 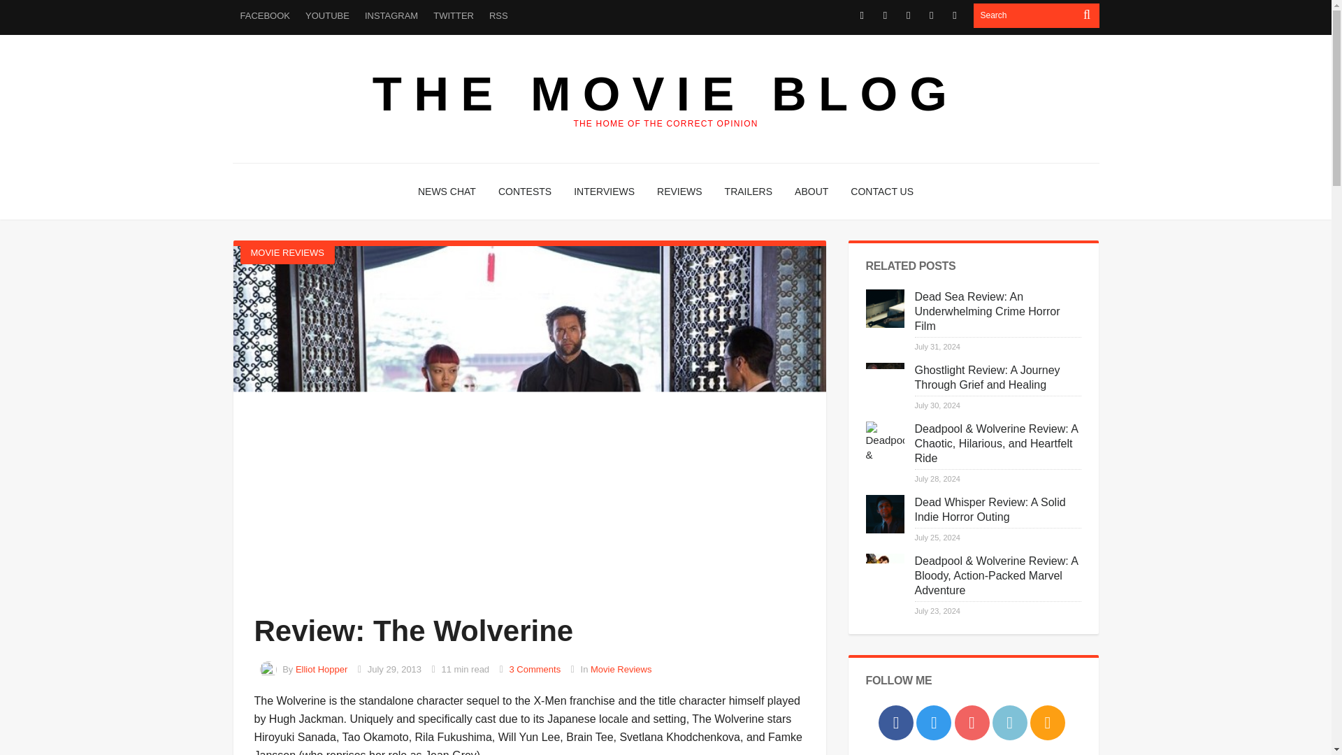 What do you see at coordinates (665, 94) in the screenshot?
I see `THE MOVIE BLOG` at bounding box center [665, 94].